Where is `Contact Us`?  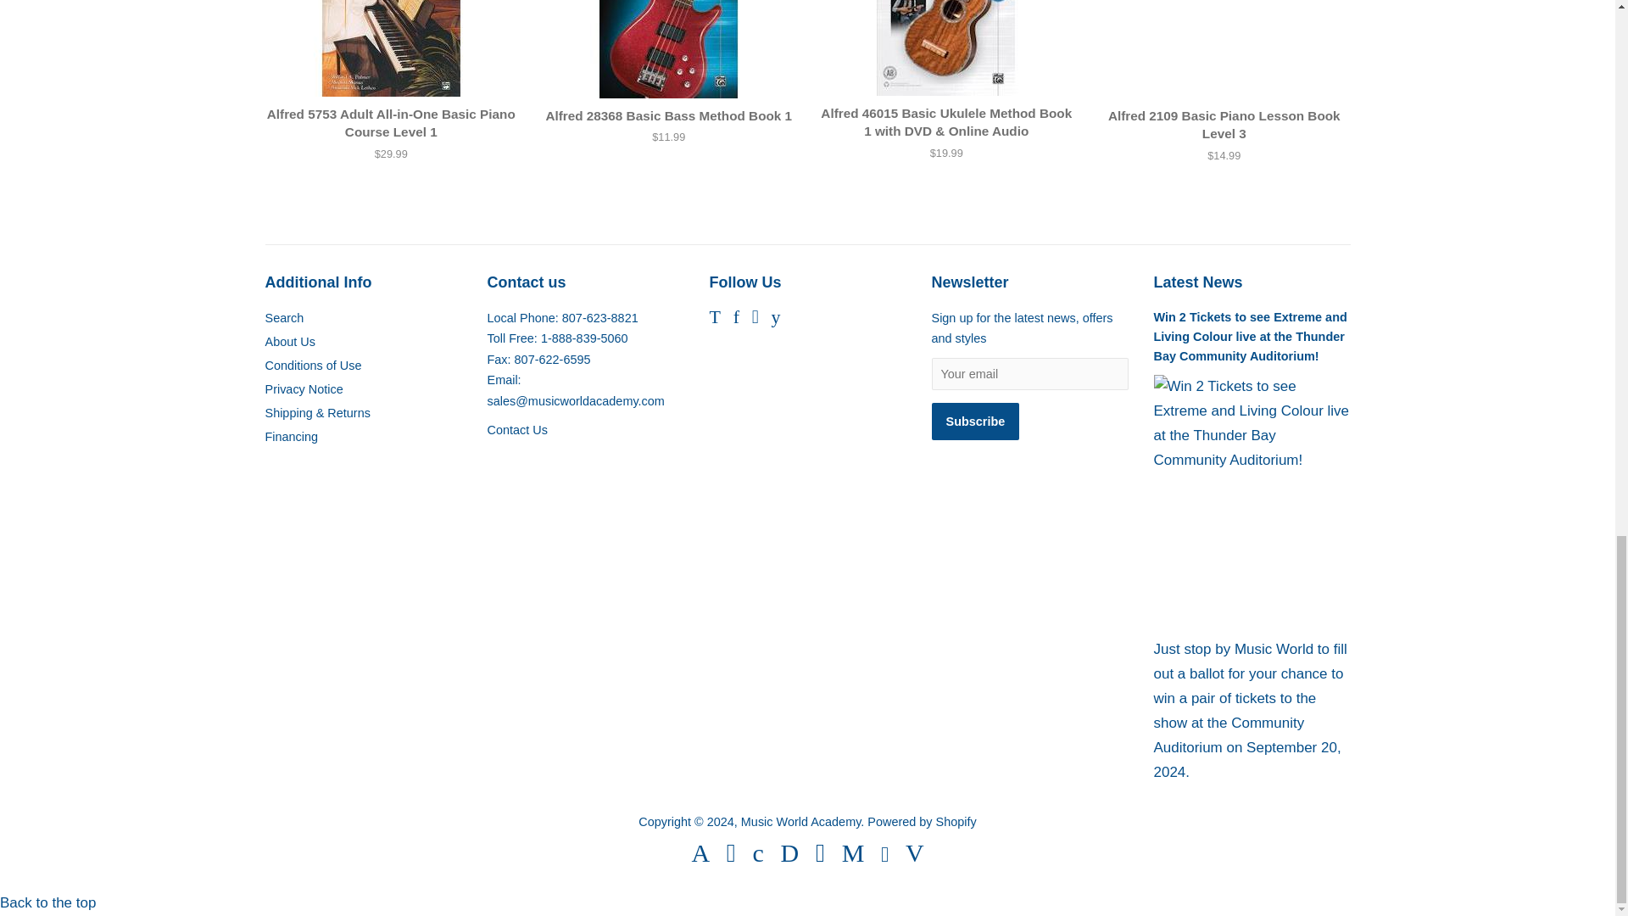 Contact Us is located at coordinates (517, 429).